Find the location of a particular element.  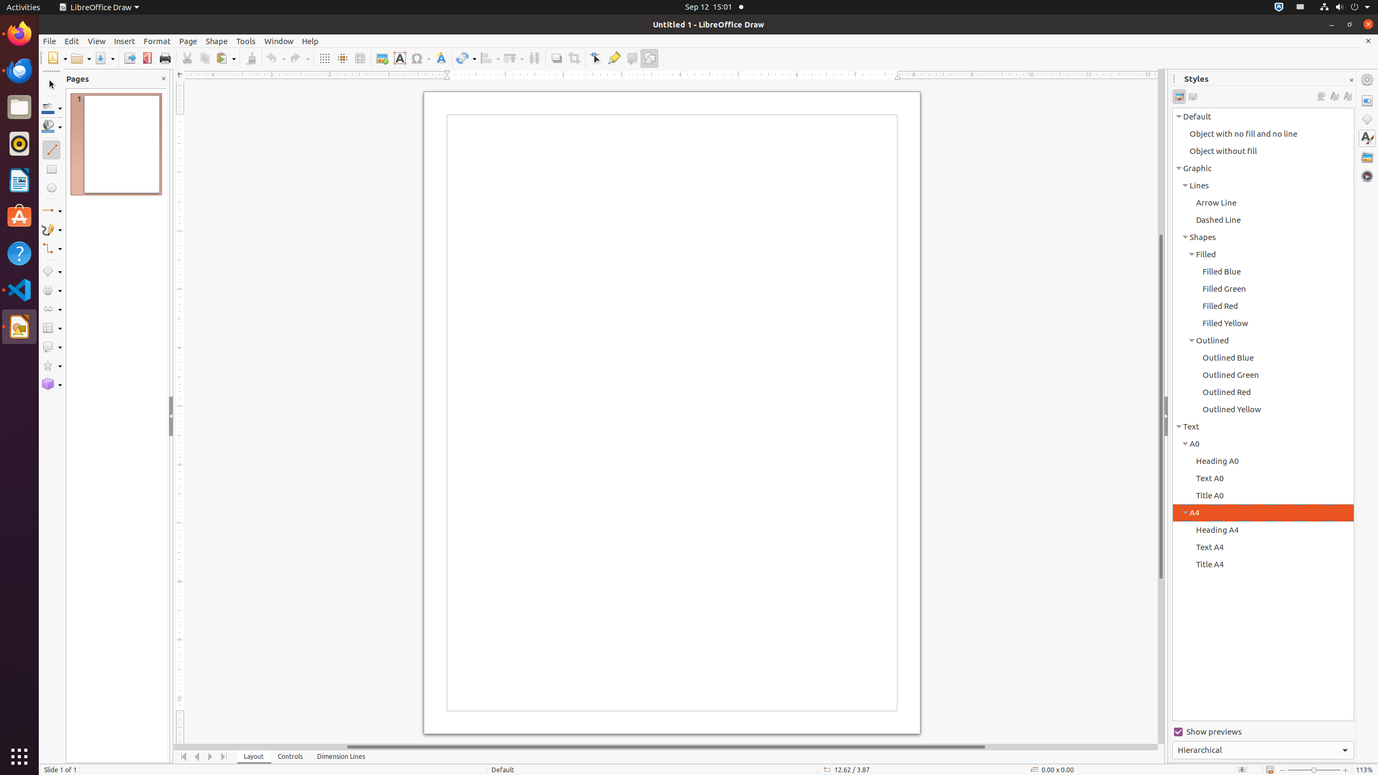

Open is located at coordinates (81, 58).